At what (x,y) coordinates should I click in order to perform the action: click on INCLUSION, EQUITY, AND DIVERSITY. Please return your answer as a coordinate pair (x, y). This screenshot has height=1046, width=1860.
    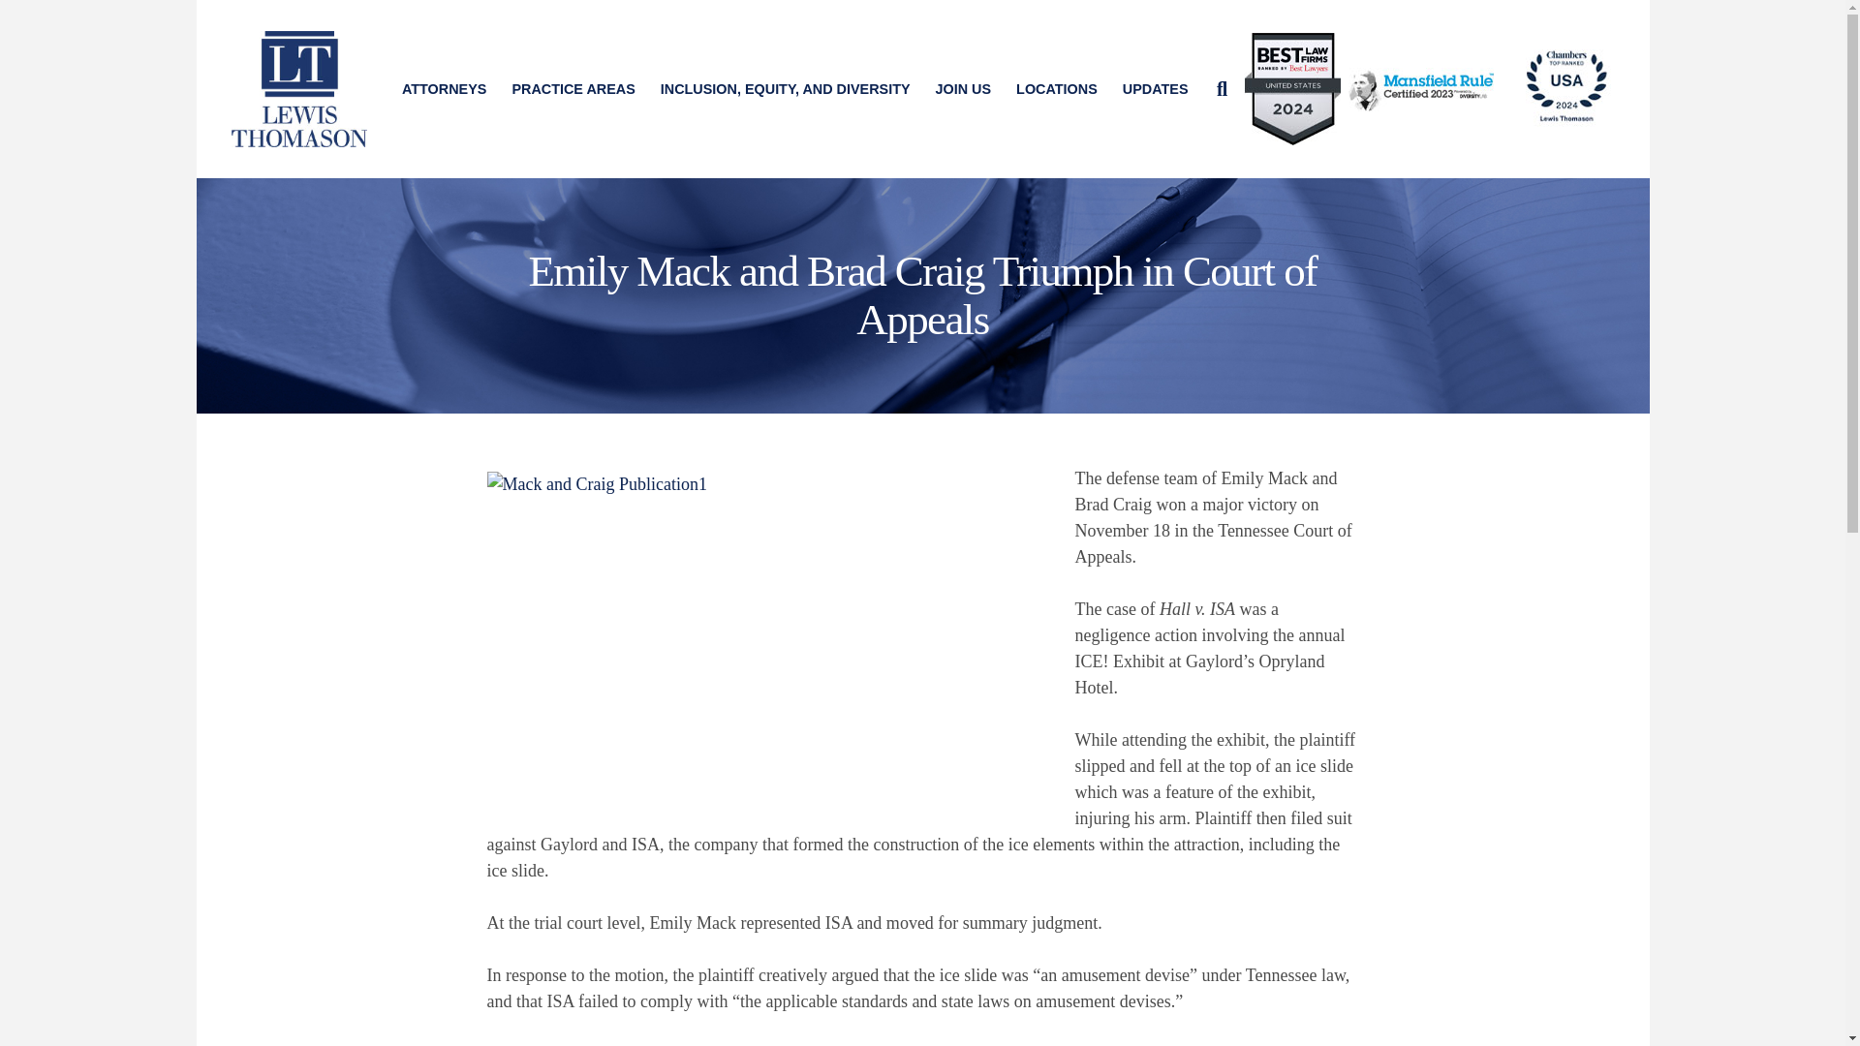
    Looking at the image, I should click on (785, 89).